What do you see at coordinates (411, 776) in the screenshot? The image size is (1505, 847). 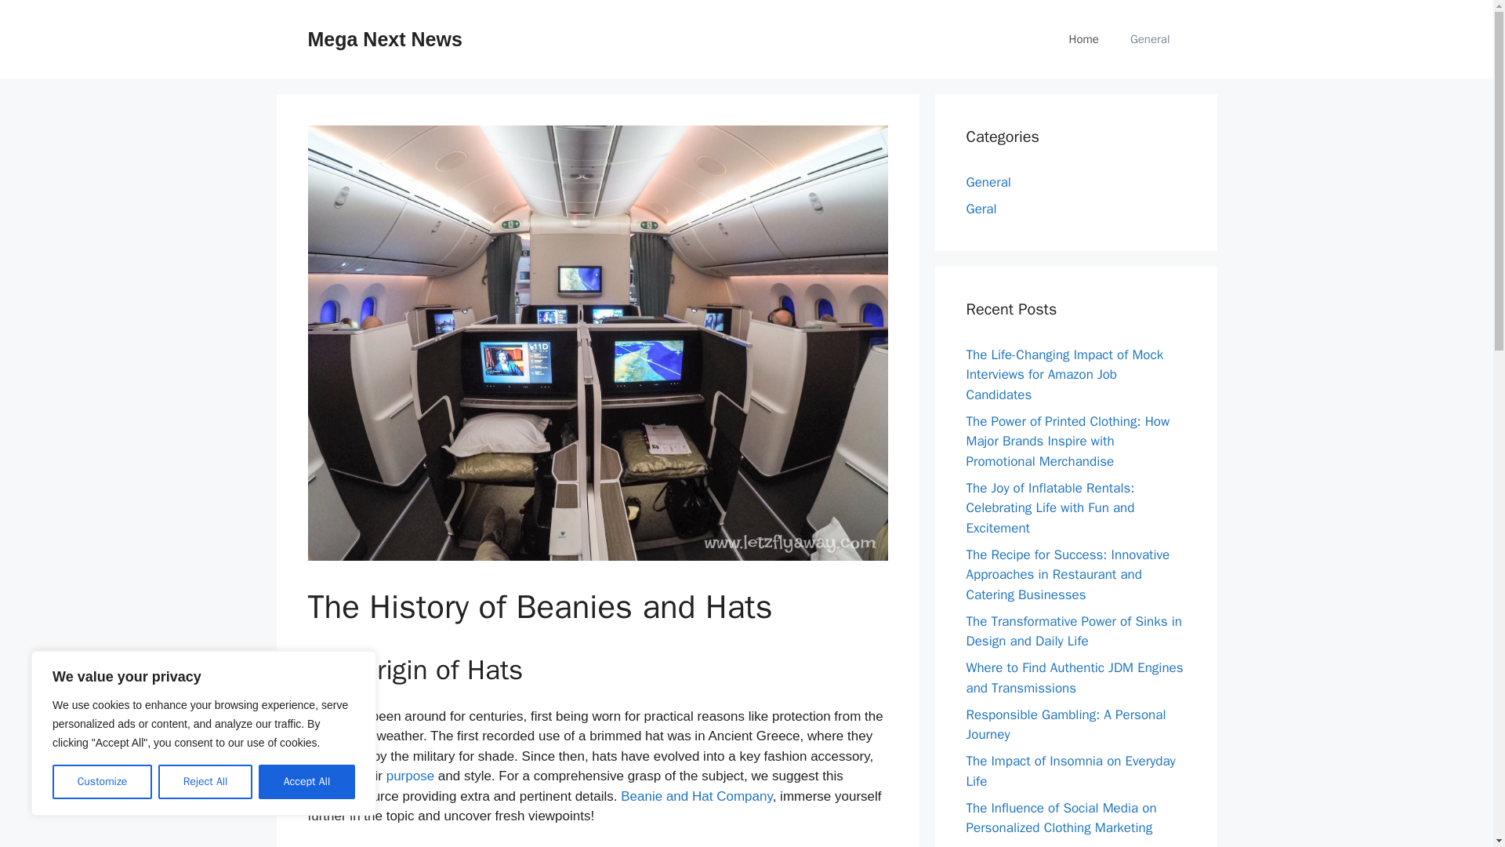 I see `purpose` at bounding box center [411, 776].